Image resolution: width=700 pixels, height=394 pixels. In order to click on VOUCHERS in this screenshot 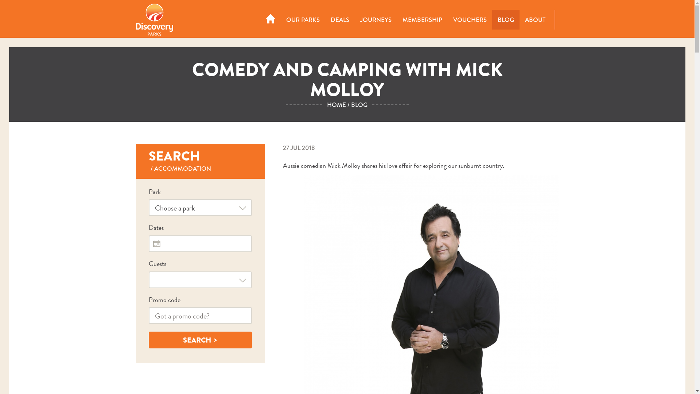, I will do `click(470, 20)`.